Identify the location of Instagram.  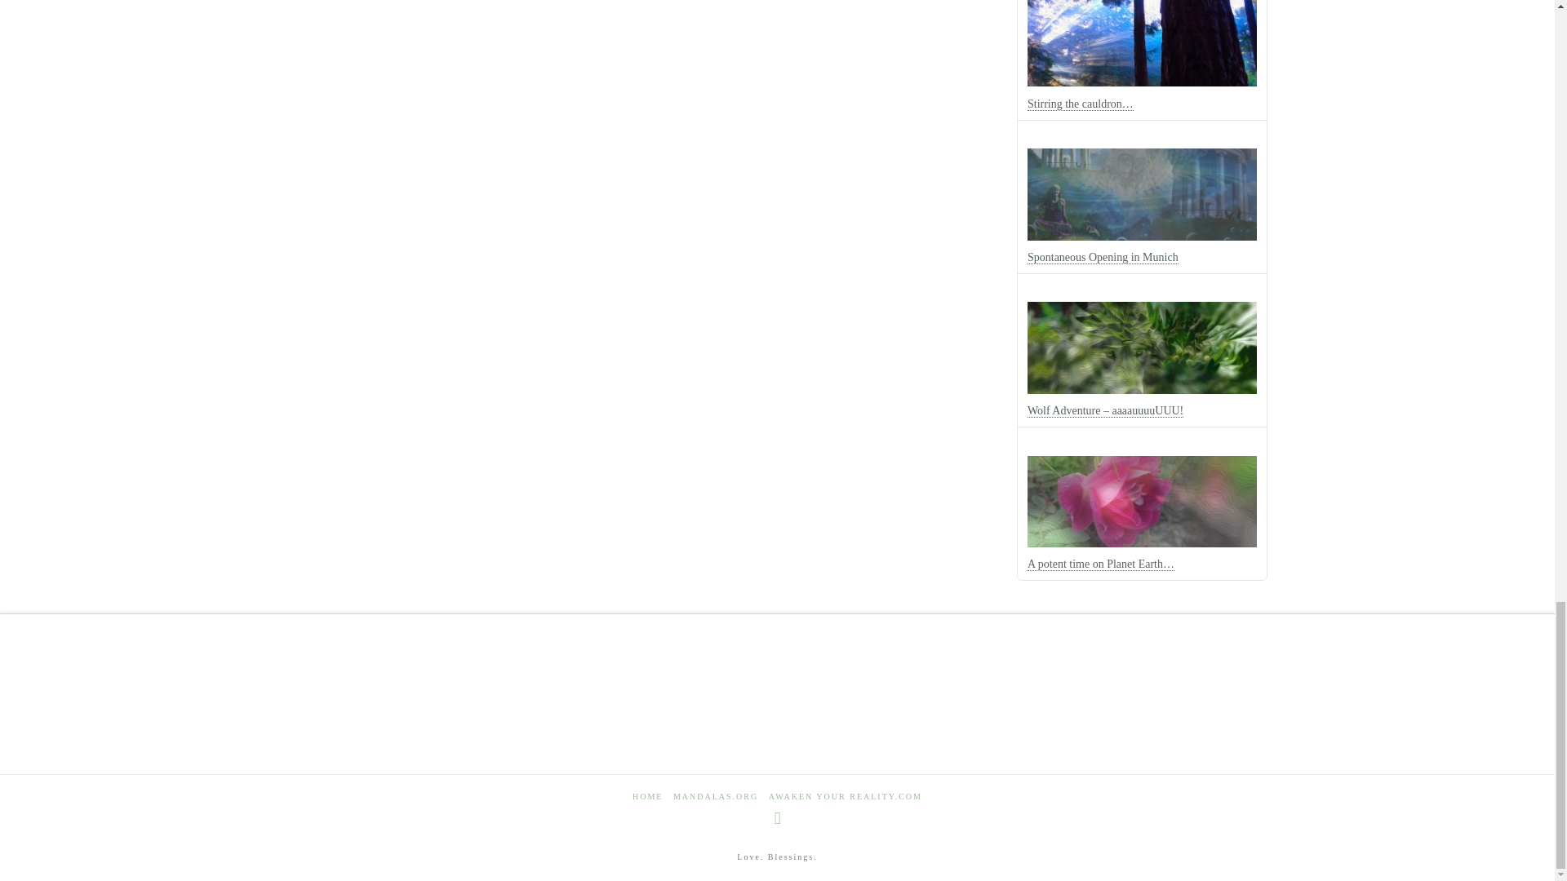
(777, 818).